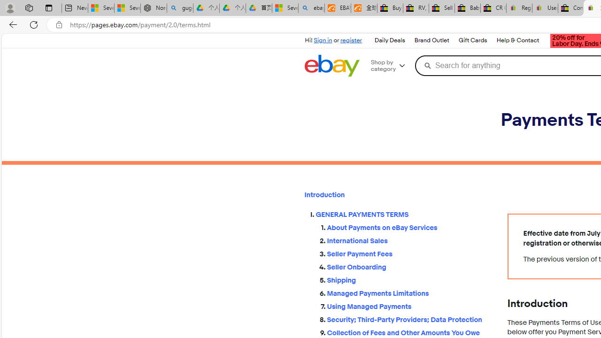 The width and height of the screenshot is (601, 338). I want to click on Seller Payment Fees, so click(409, 252).